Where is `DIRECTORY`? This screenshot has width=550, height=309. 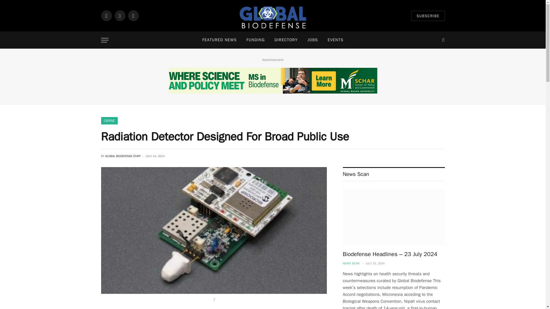 DIRECTORY is located at coordinates (286, 40).